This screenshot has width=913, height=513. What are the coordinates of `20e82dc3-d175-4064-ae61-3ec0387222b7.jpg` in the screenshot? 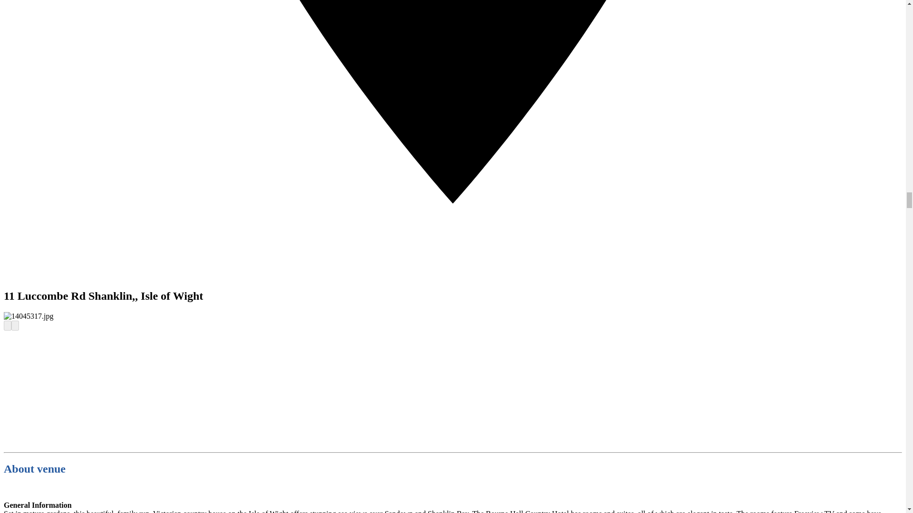 It's located at (28, 316).